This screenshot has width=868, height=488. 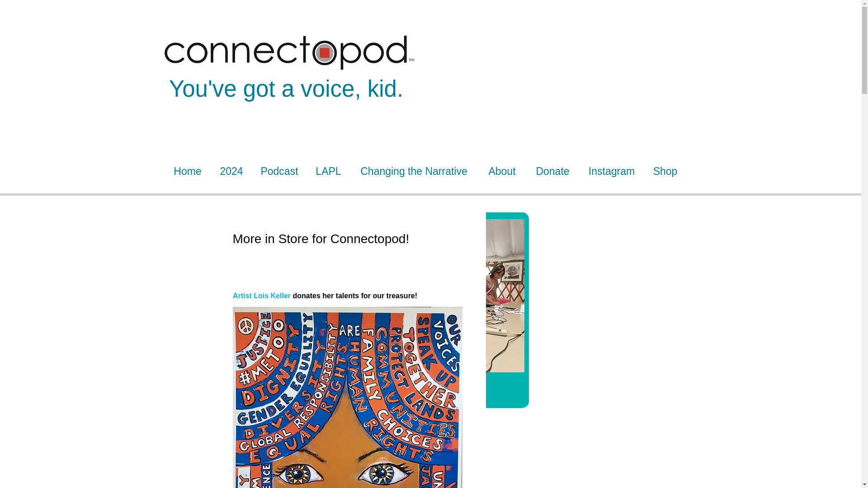 I want to click on Changing the Narrative, so click(x=414, y=171).